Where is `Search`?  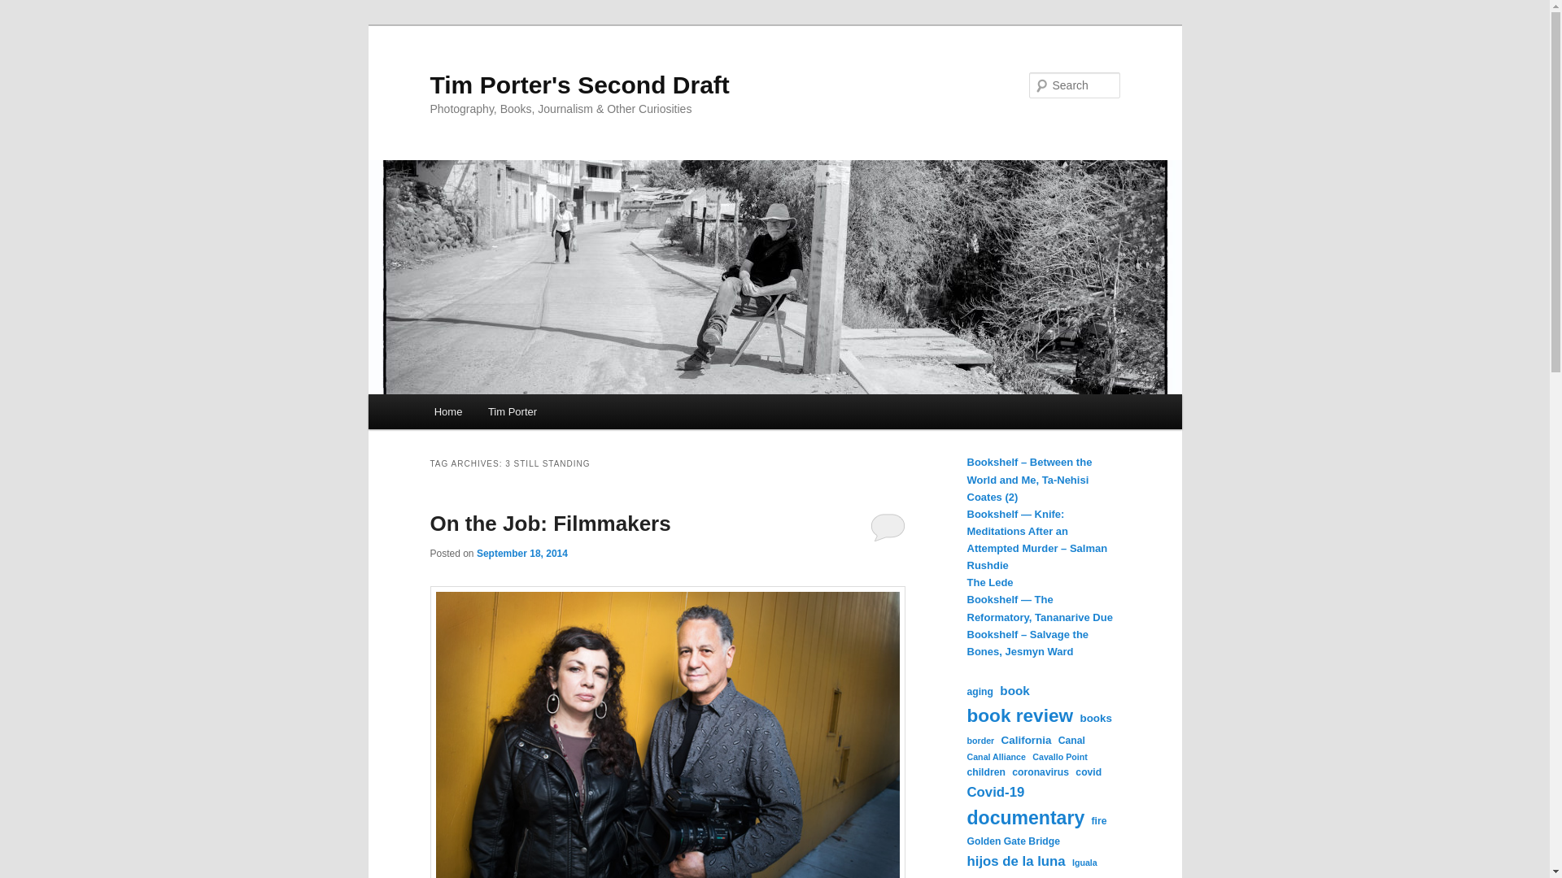
Search is located at coordinates (26, 9).